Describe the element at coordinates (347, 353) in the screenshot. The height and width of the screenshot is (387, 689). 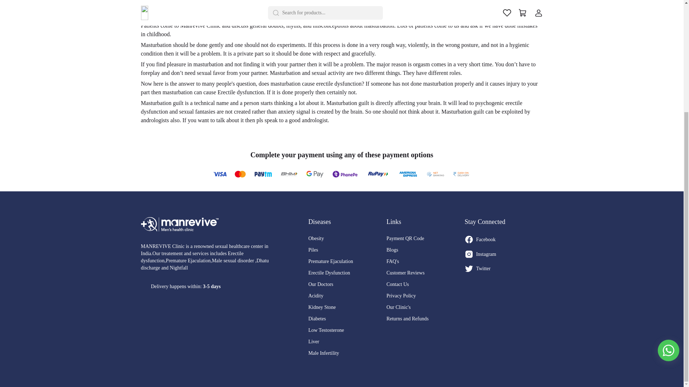
I see `Male Infertility` at that location.